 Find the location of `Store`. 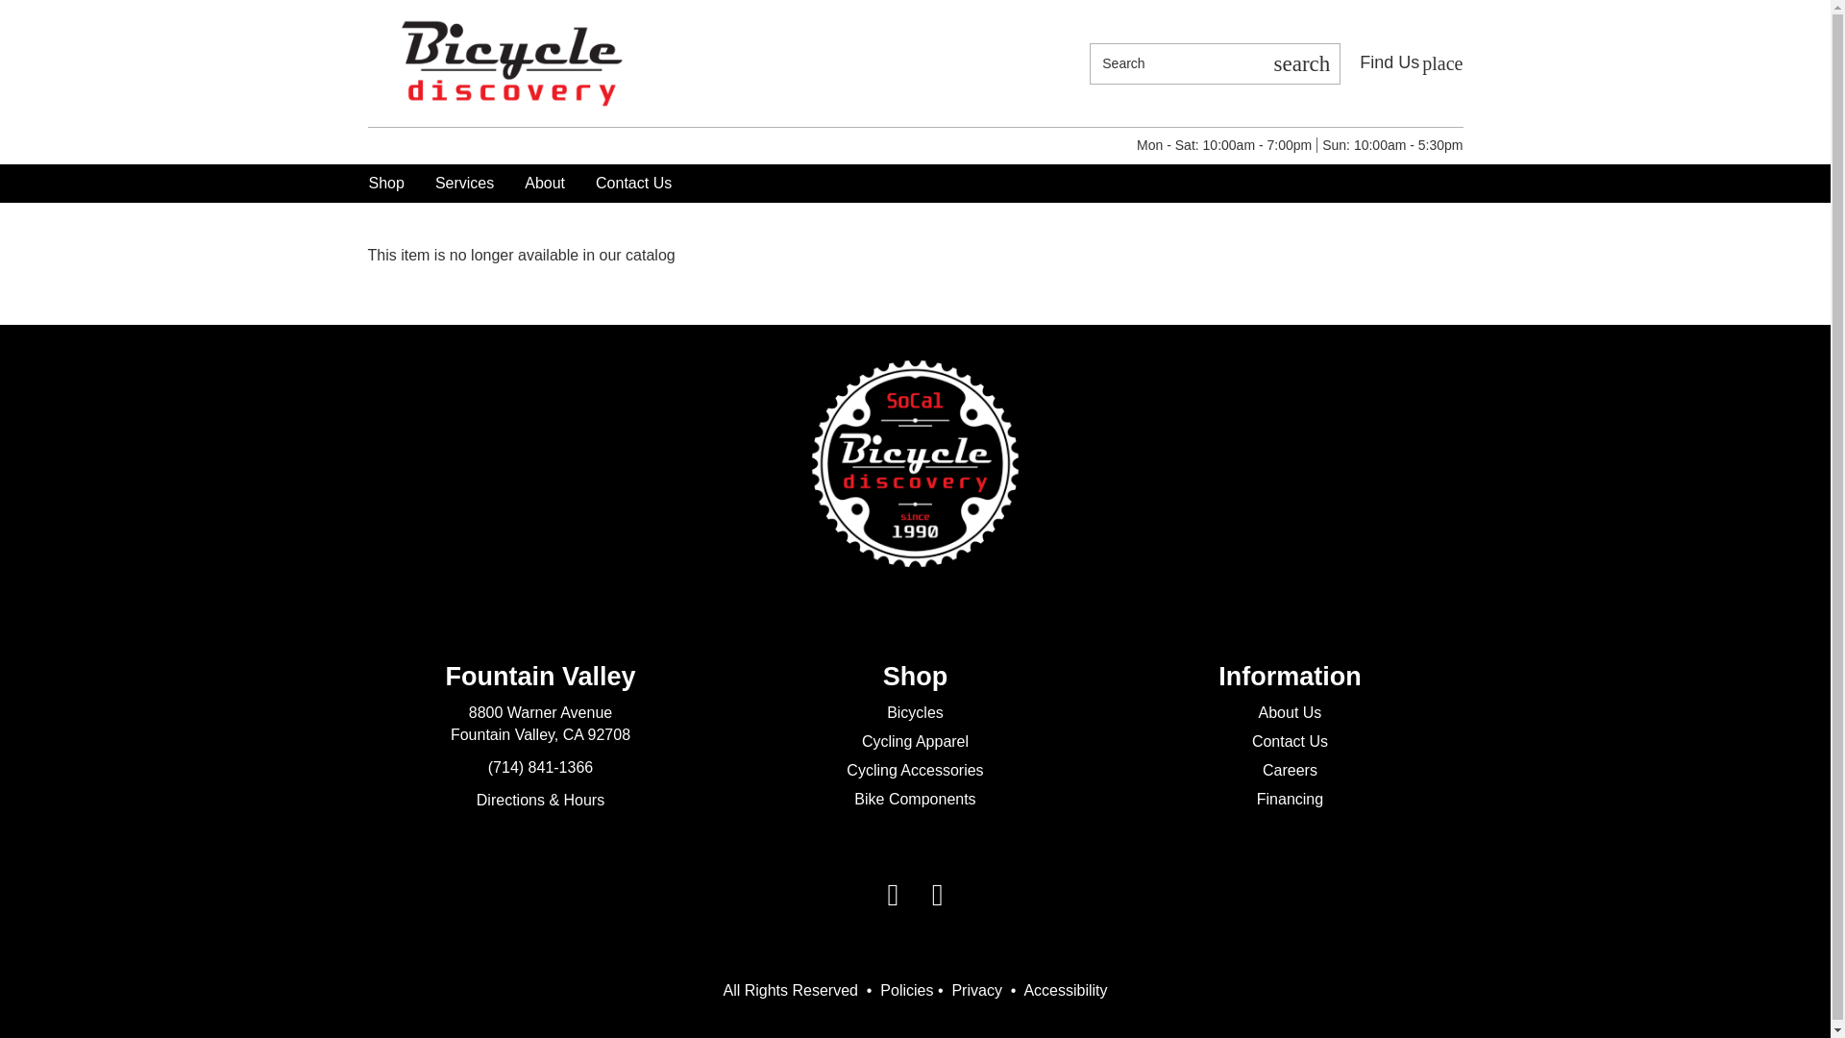

Store is located at coordinates (1411, 62).